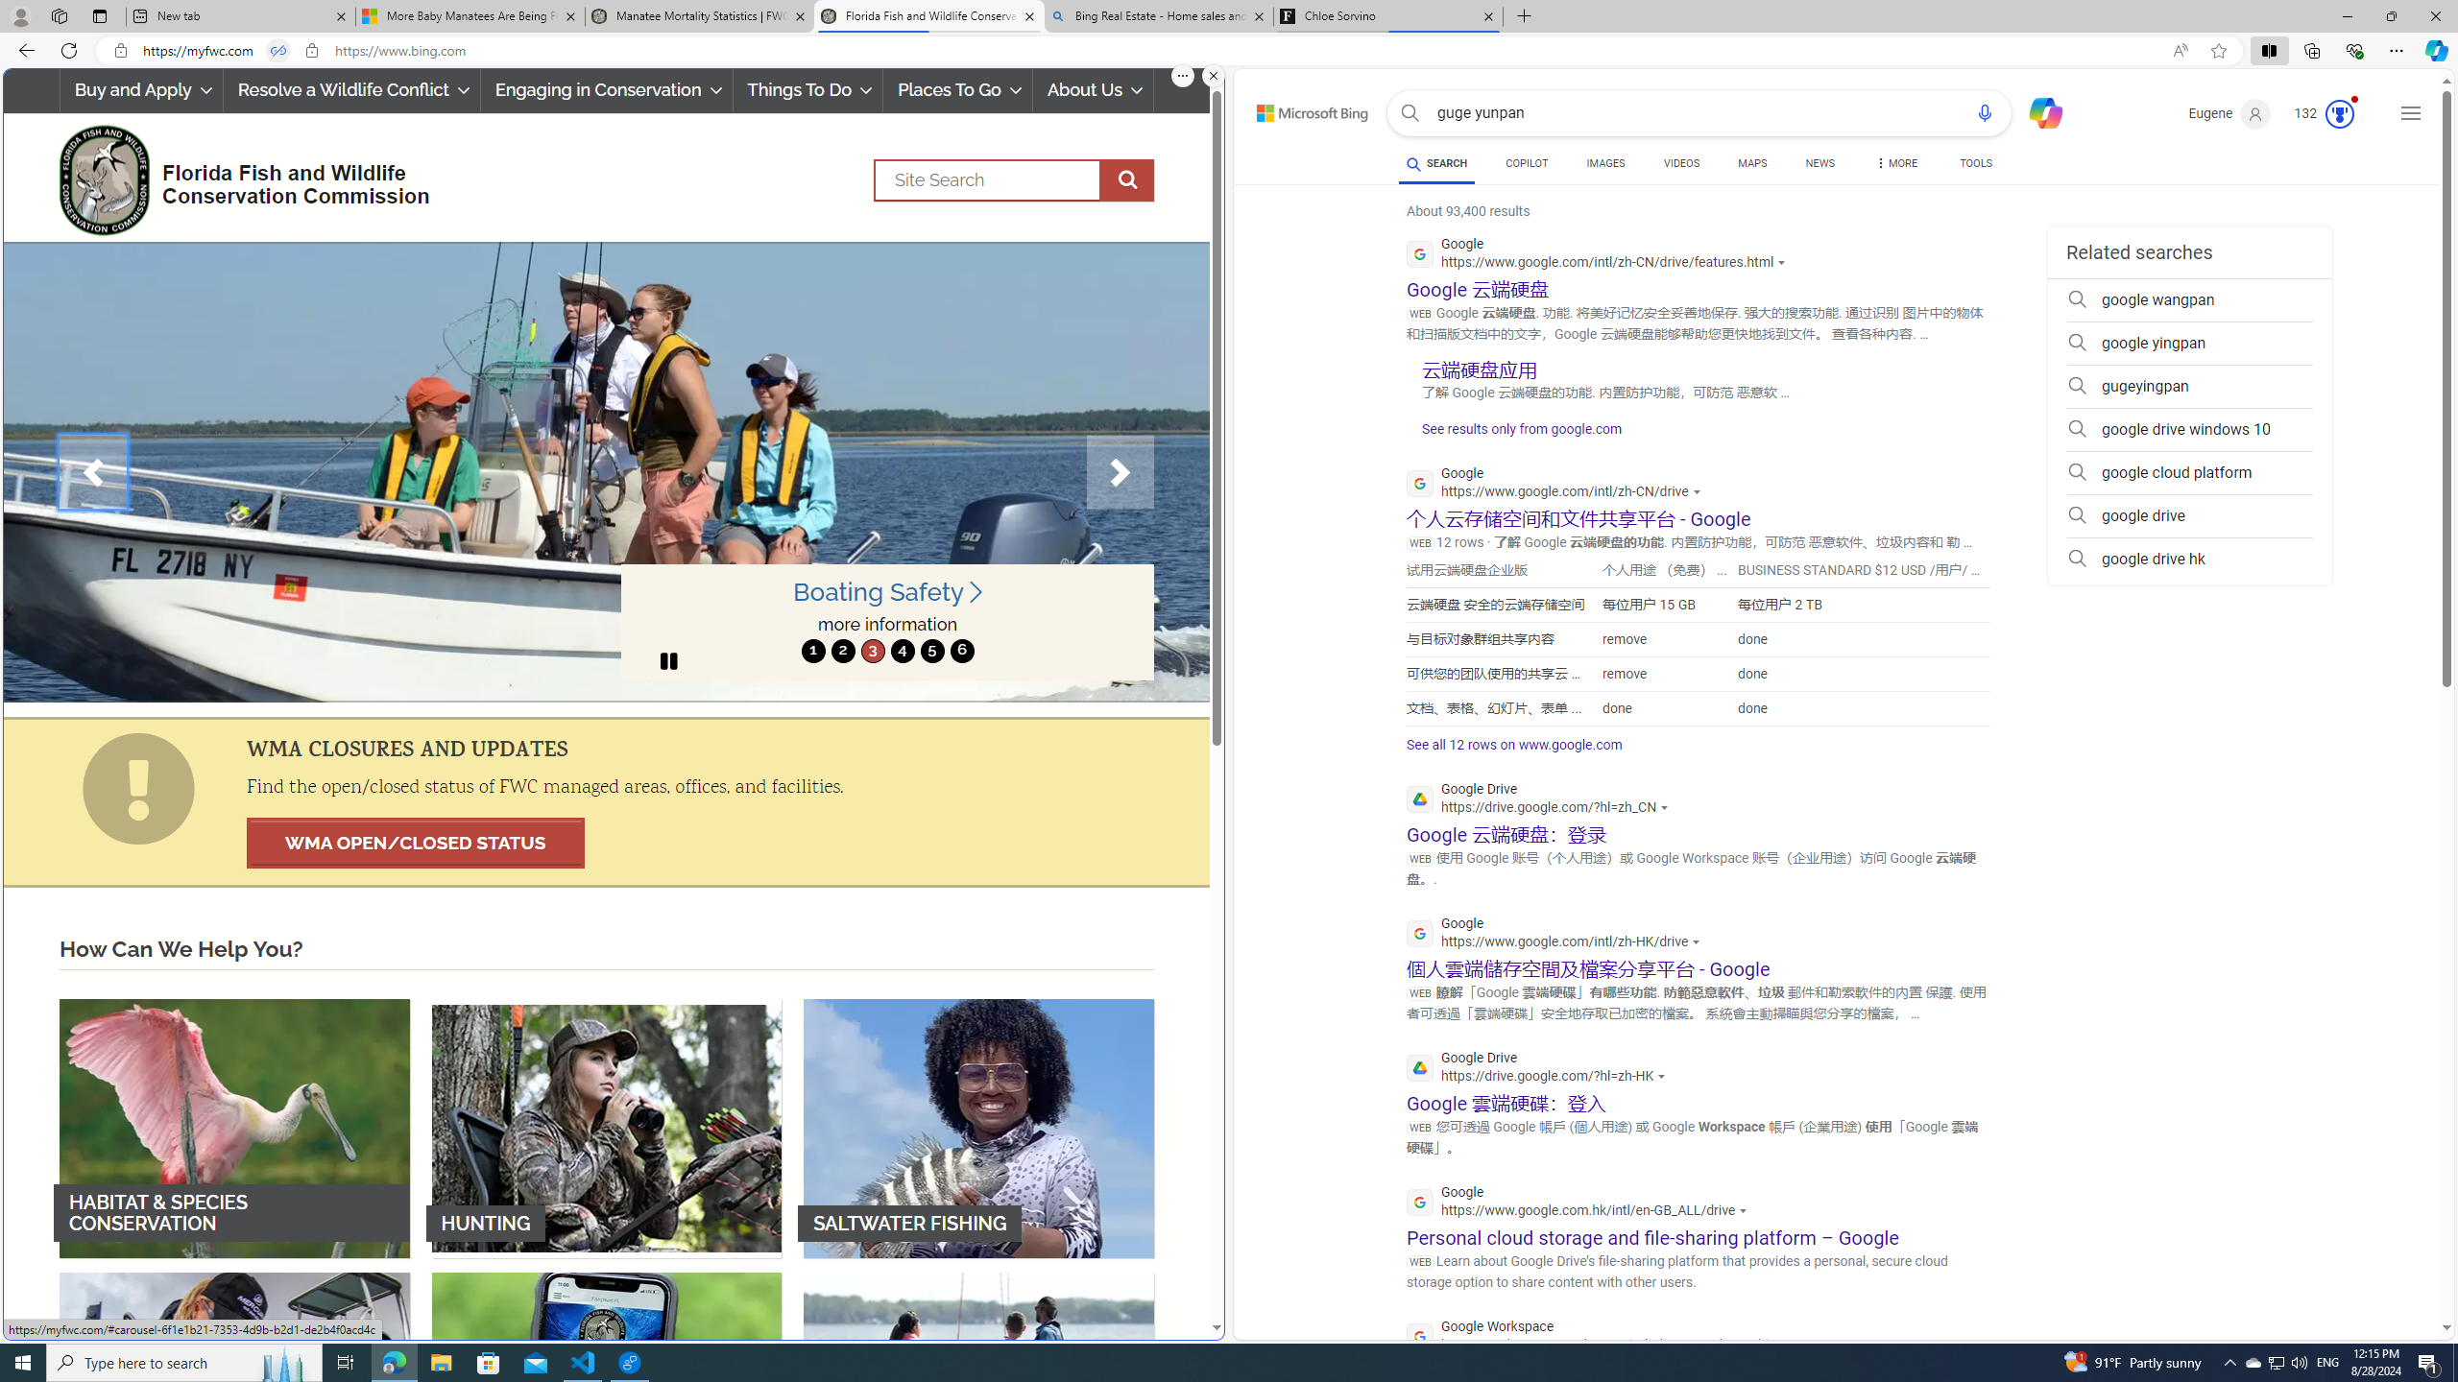  Describe the element at coordinates (1410, 113) in the screenshot. I see `Search button` at that location.